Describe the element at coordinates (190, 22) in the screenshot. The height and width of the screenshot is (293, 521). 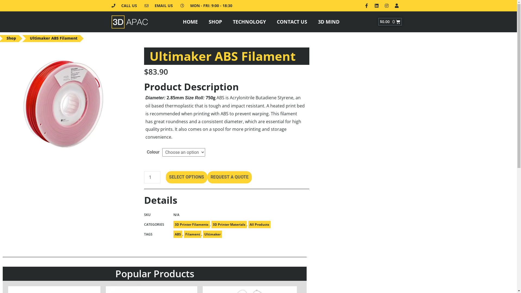
I see `HOME` at that location.